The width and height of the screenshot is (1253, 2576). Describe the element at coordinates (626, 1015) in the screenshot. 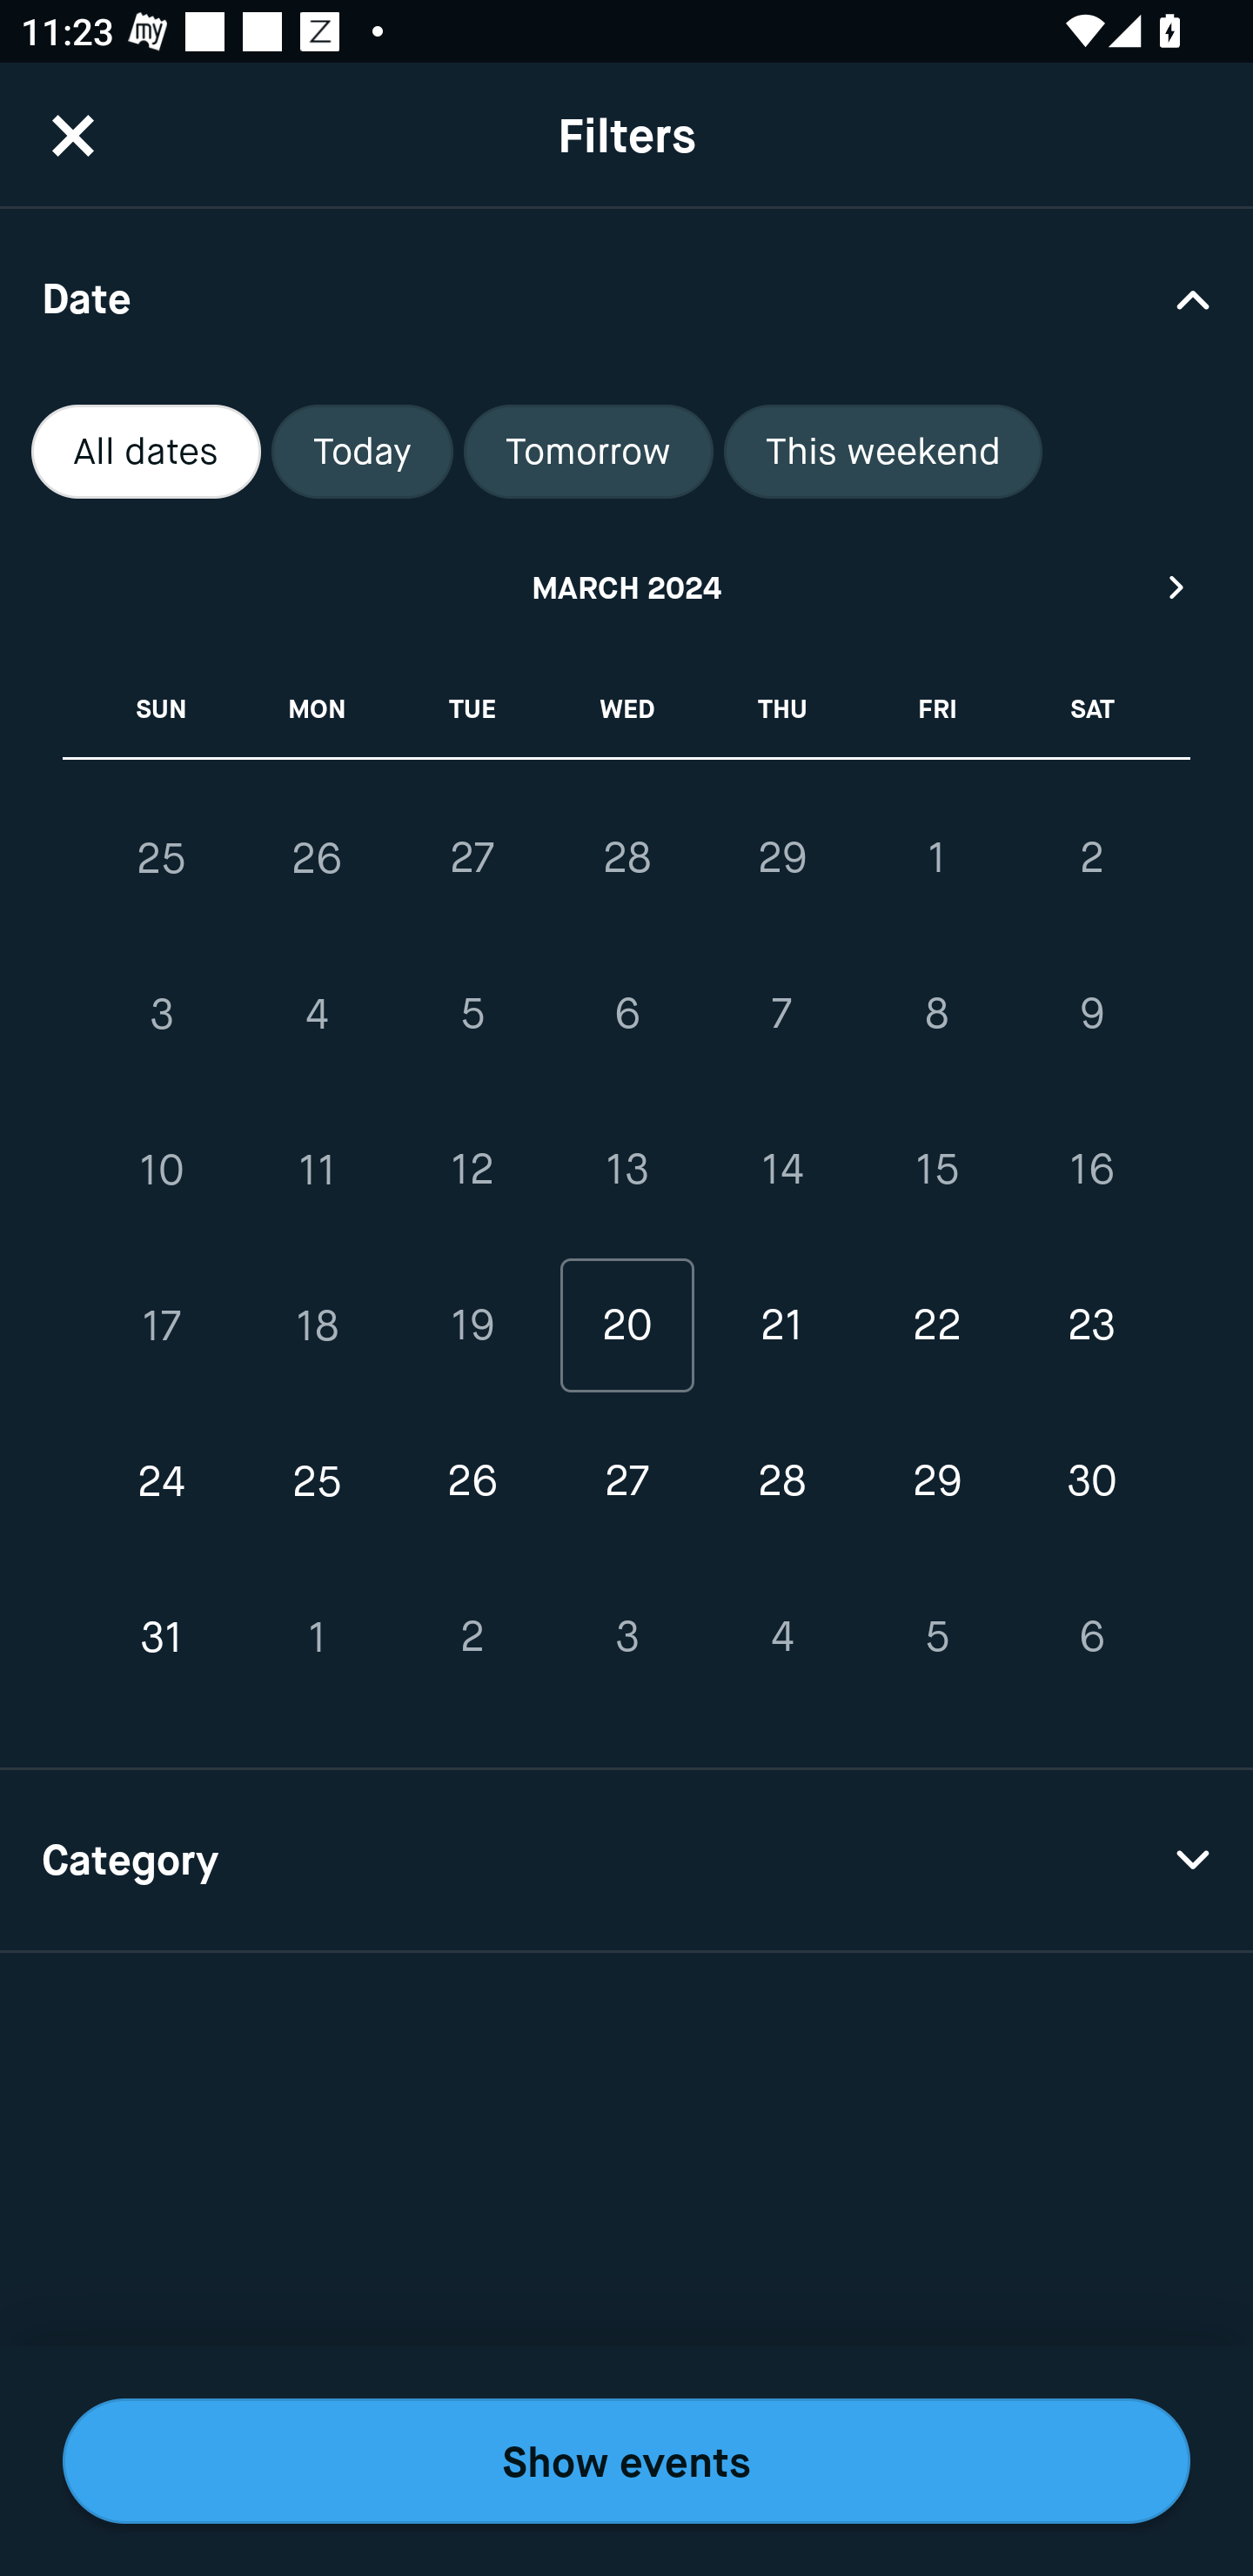

I see `6` at that location.